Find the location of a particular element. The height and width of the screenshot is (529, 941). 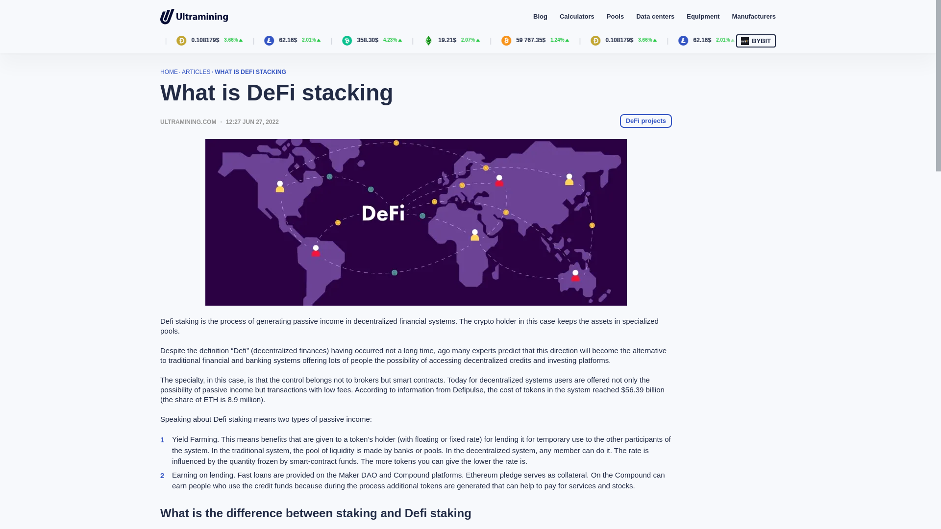

Calculators is located at coordinates (577, 16).